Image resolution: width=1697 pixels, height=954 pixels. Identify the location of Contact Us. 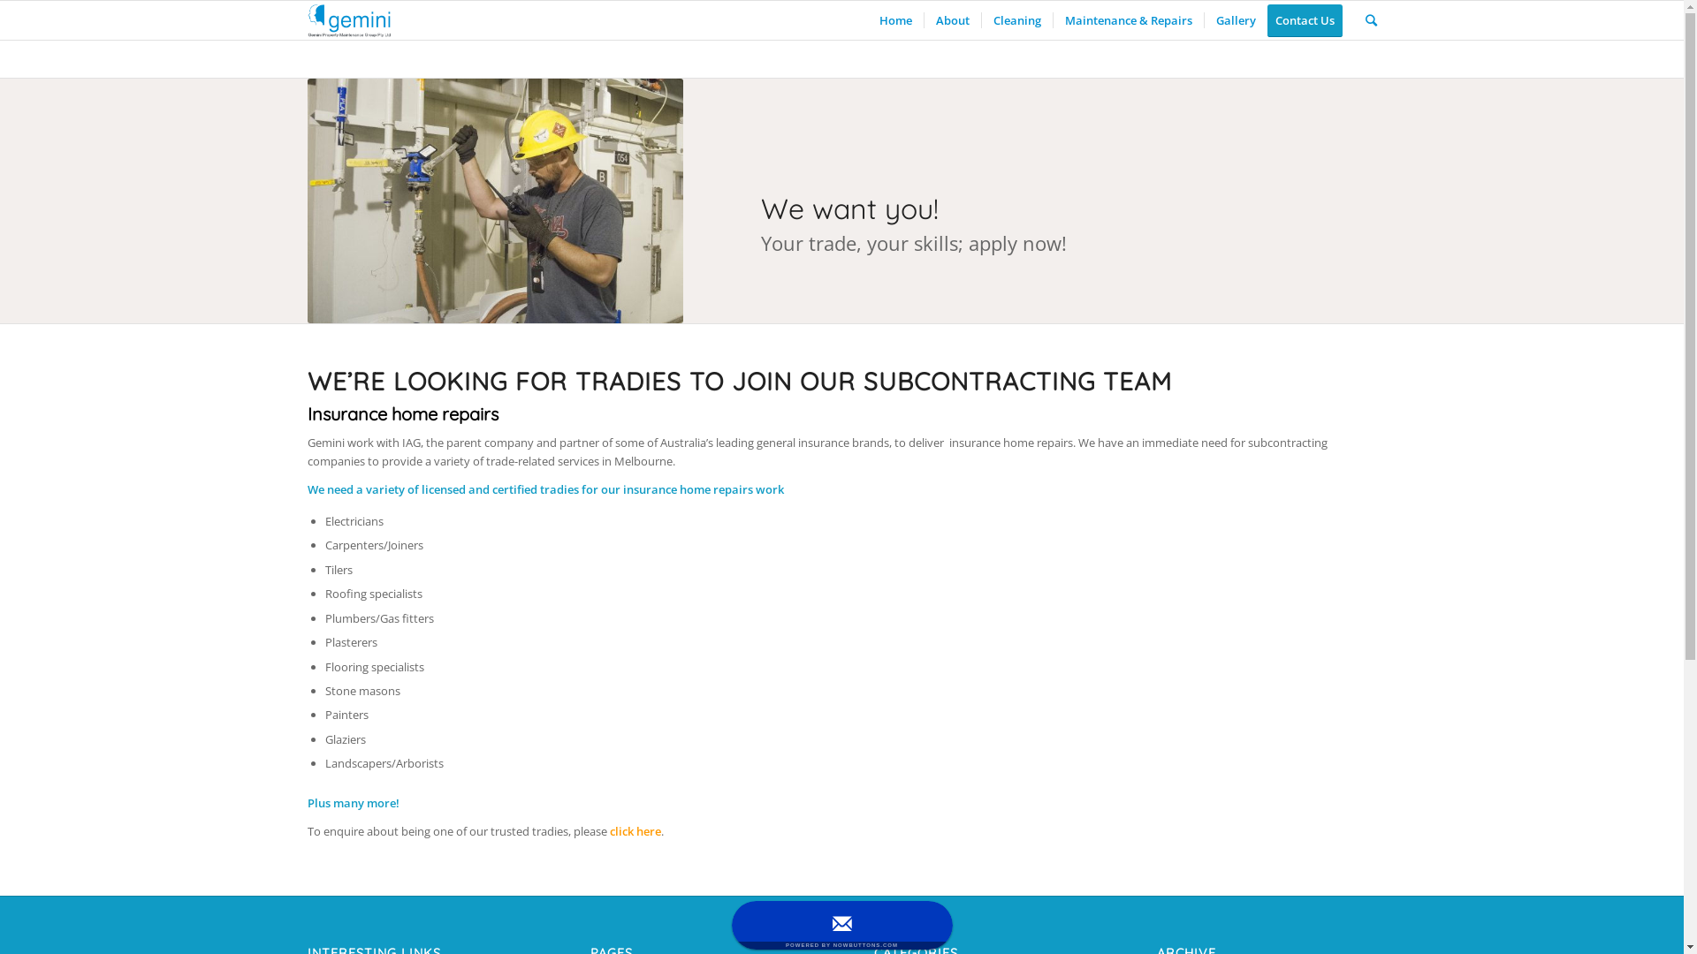
(1311, 20).